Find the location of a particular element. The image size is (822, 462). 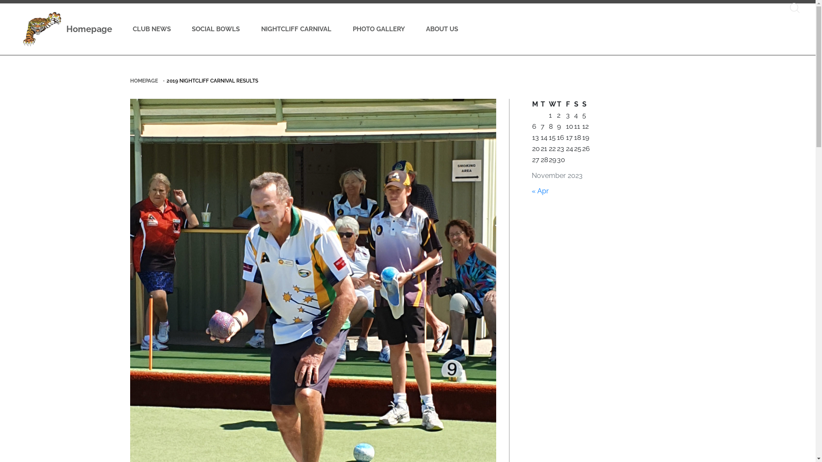

HOMEPAGE is located at coordinates (144, 81).